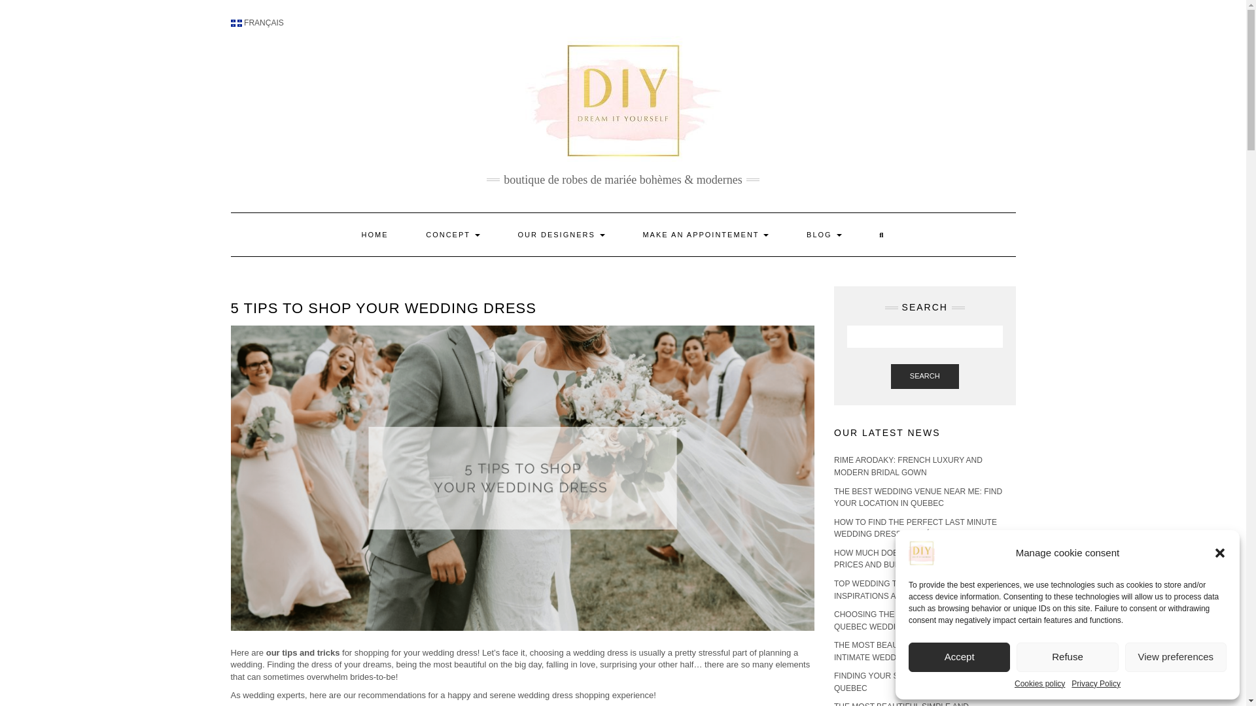  I want to click on View preferences, so click(1176, 657).